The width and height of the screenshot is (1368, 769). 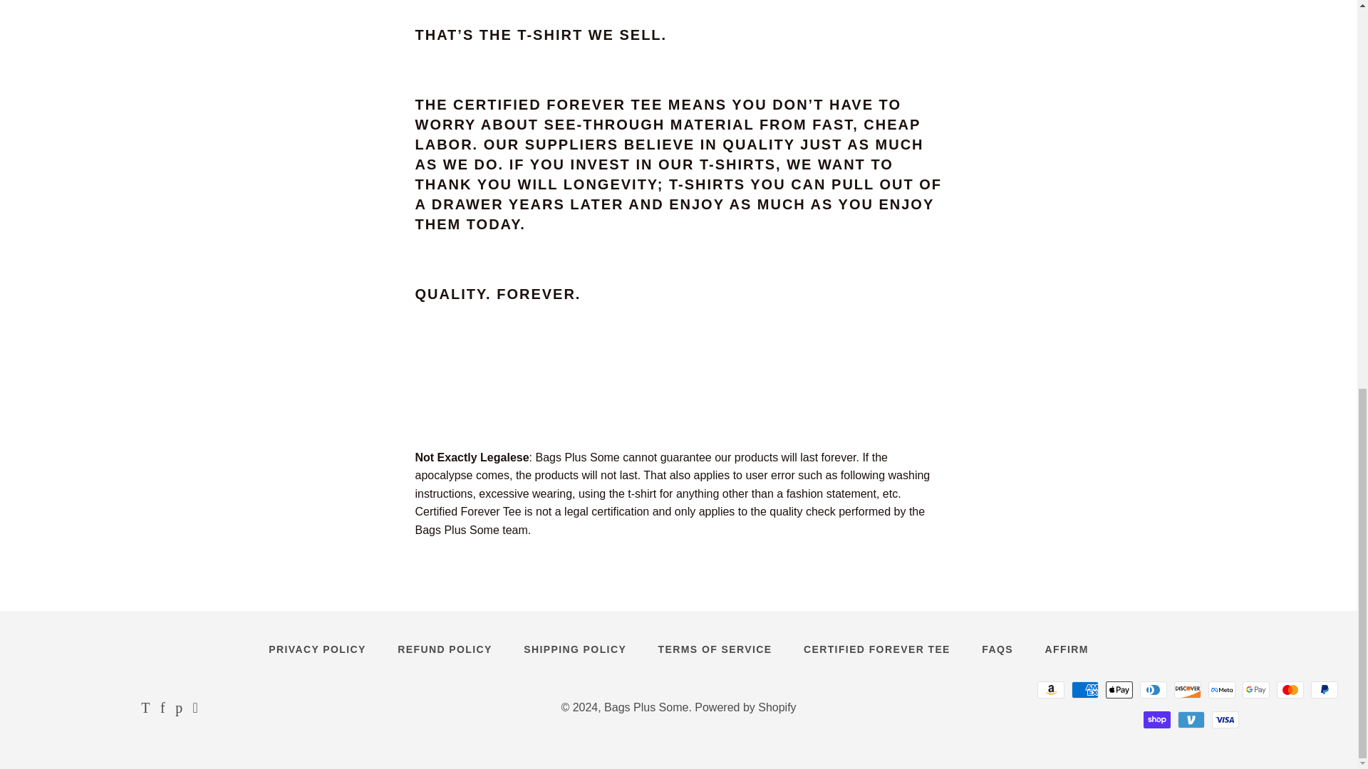 I want to click on Mastercard, so click(x=1290, y=689).